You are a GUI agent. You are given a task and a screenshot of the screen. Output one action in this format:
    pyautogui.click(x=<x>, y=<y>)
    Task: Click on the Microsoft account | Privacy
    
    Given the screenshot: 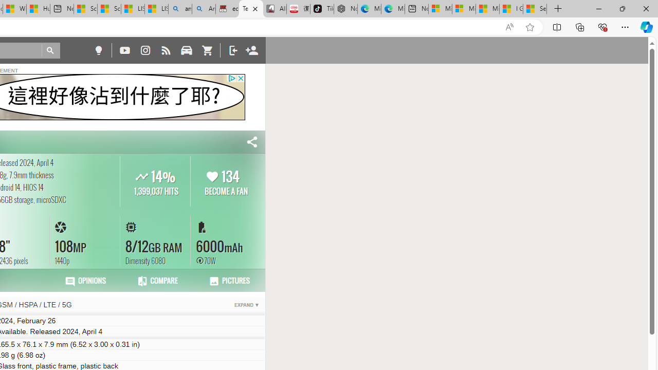 What is the action you would take?
    pyautogui.click(x=464, y=9)
    